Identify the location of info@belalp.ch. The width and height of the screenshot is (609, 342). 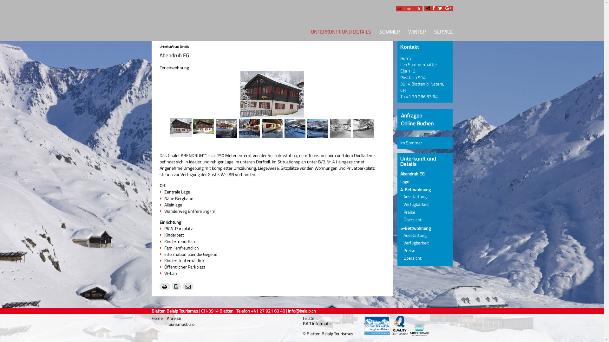
(302, 311).